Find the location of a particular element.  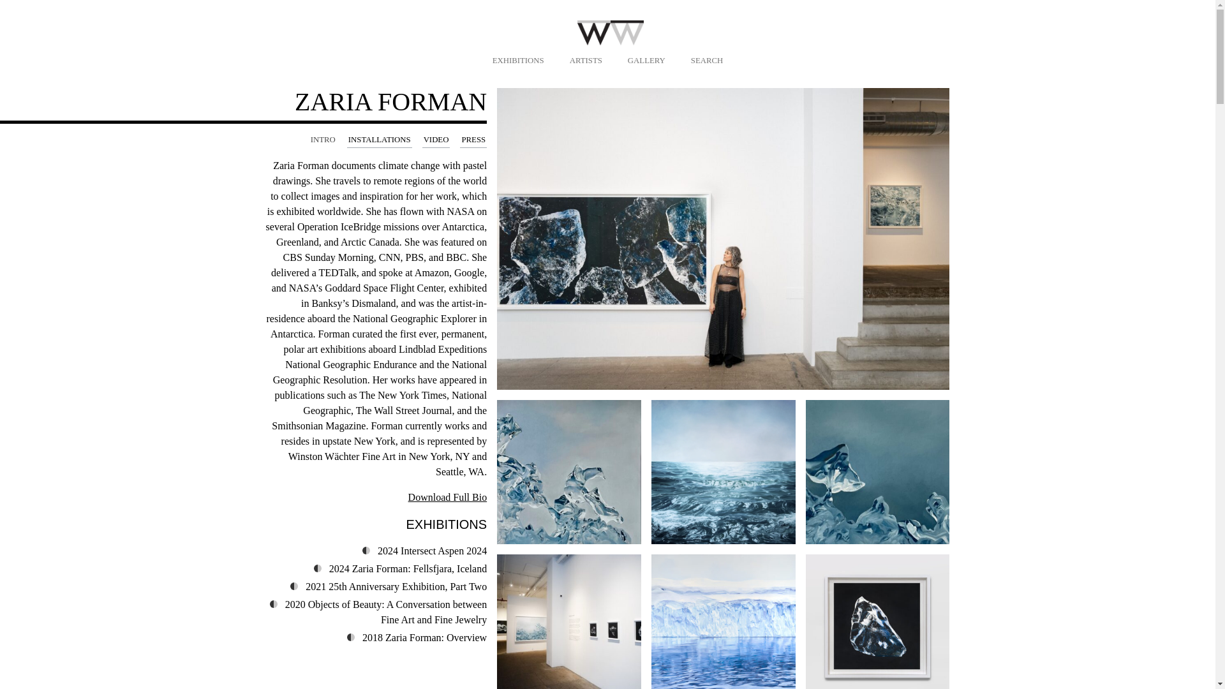

2024 Zaria Forman: Fellsfjara, Iceland is located at coordinates (408, 568).